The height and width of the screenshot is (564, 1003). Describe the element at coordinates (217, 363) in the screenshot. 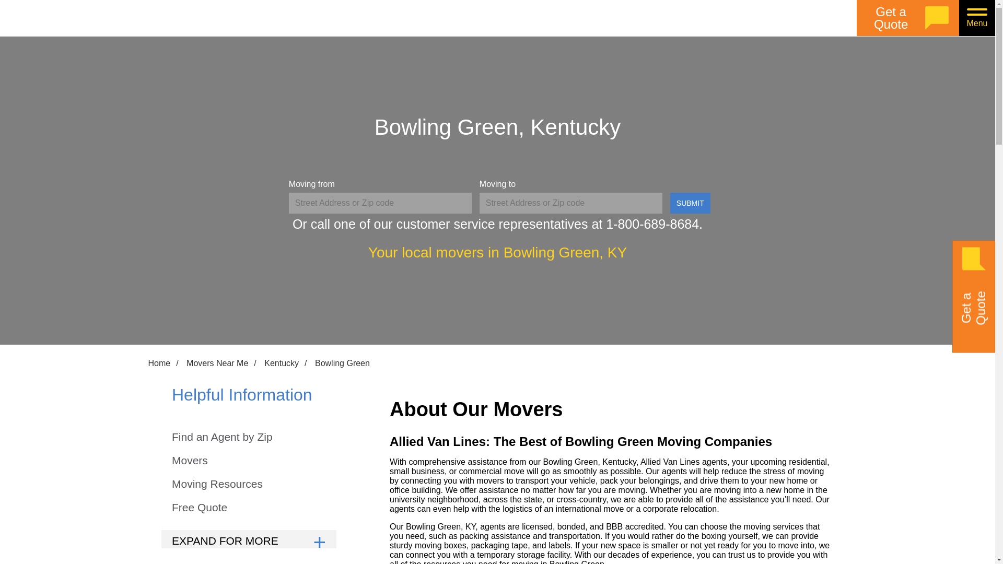

I see `Movers Near Me` at that location.